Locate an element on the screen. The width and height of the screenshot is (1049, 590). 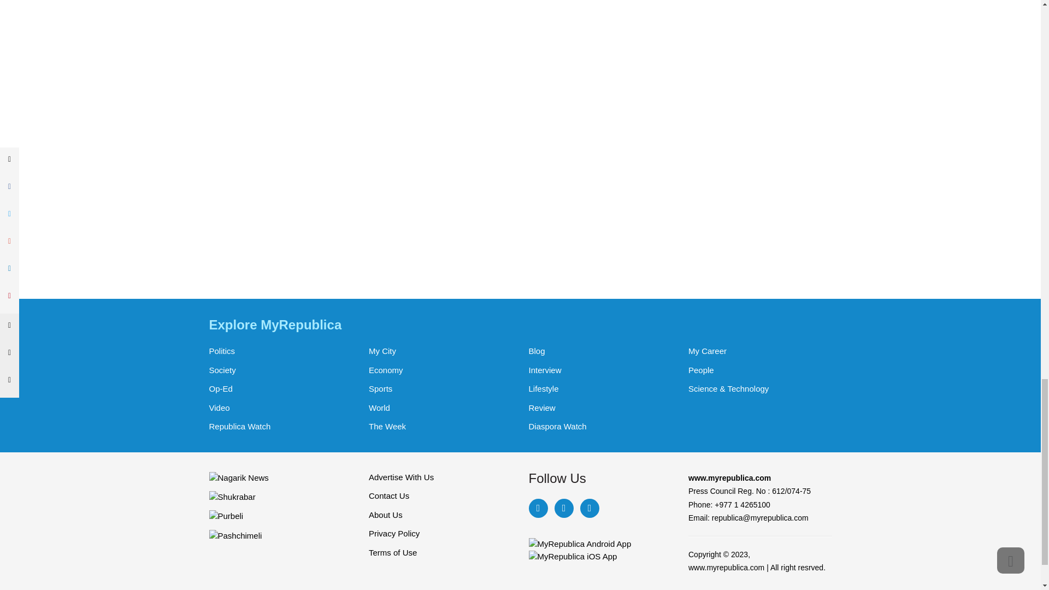
Twitter is located at coordinates (563, 508).